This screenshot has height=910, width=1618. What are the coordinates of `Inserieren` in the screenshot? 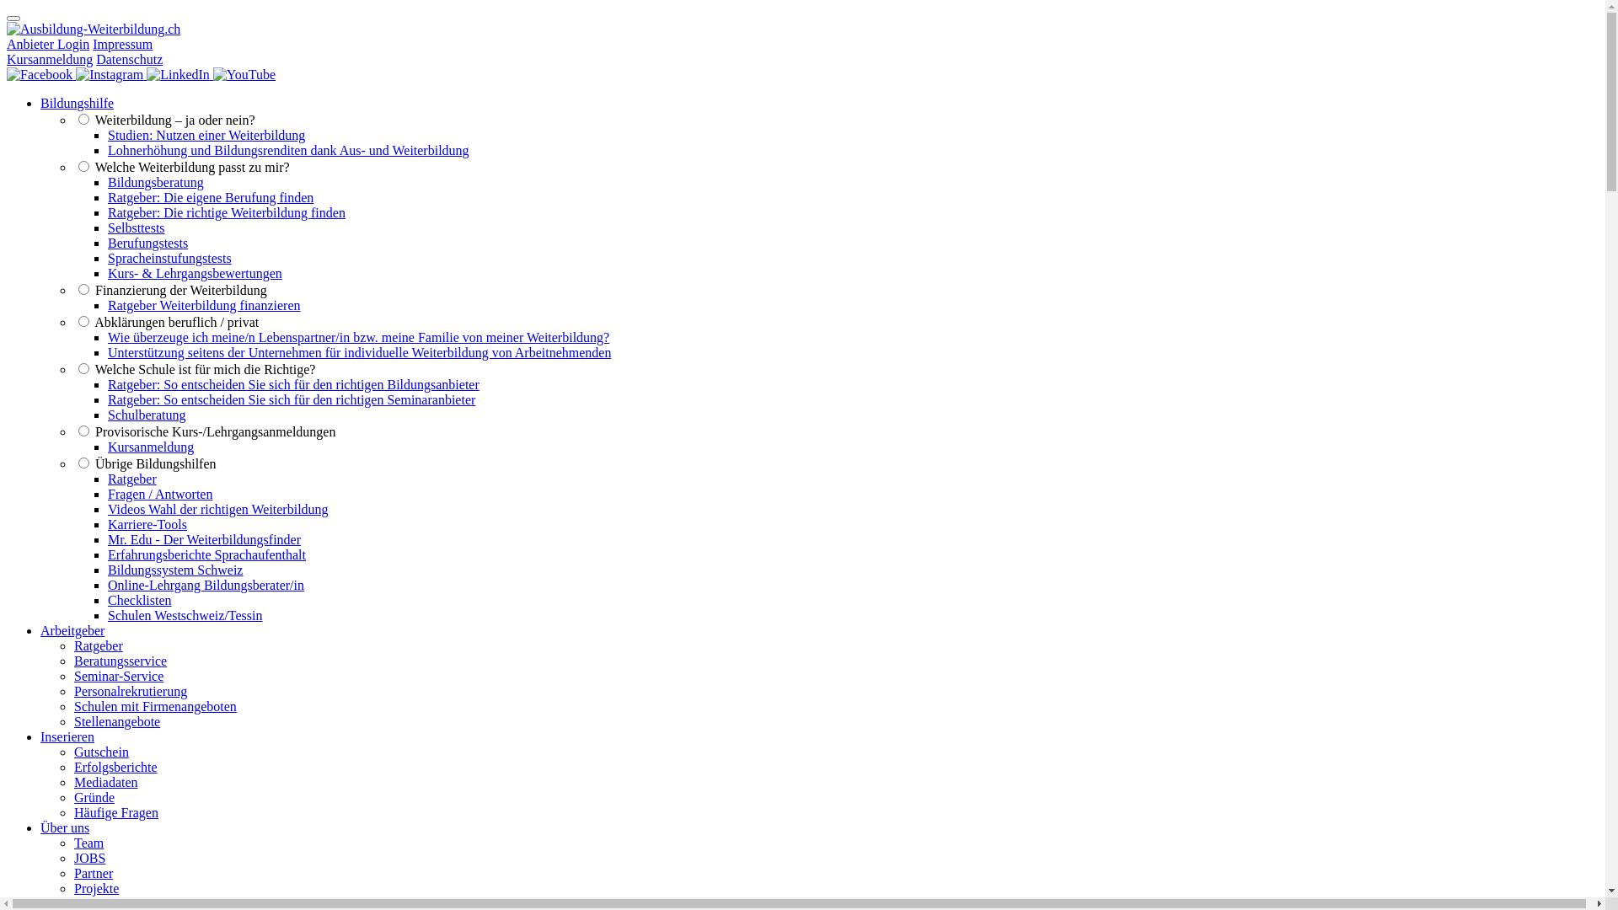 It's located at (67, 736).